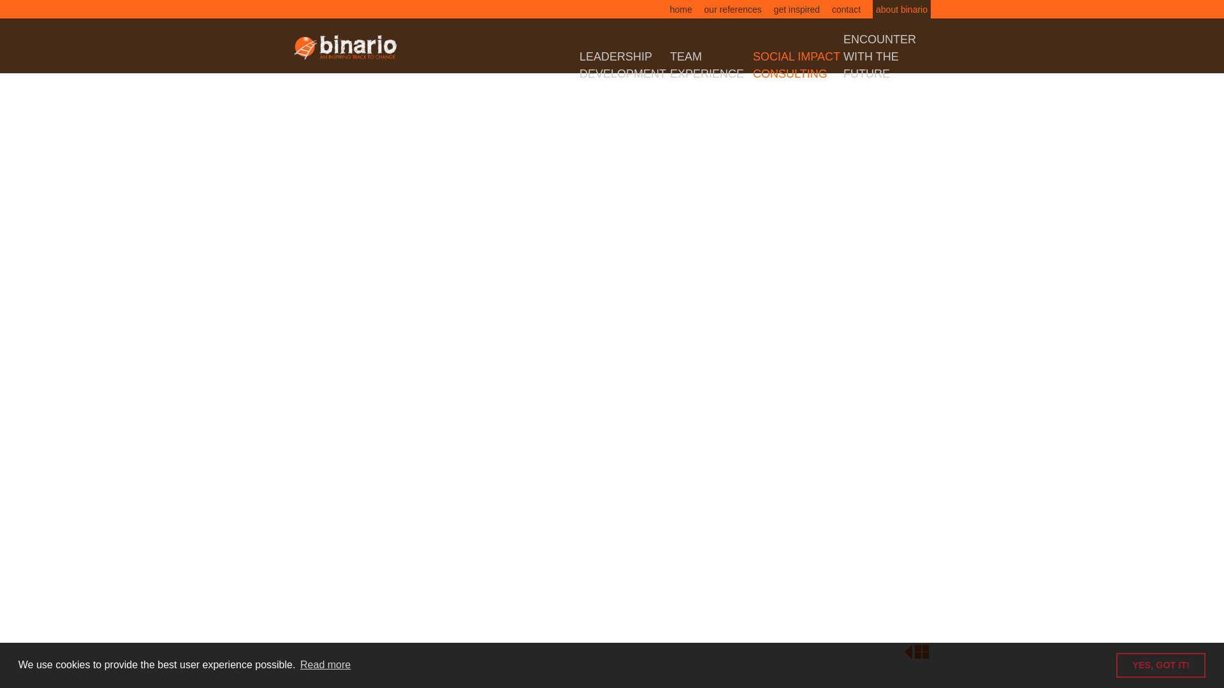 The height and width of the screenshot is (688, 1224). I want to click on get inspired, so click(797, 10).